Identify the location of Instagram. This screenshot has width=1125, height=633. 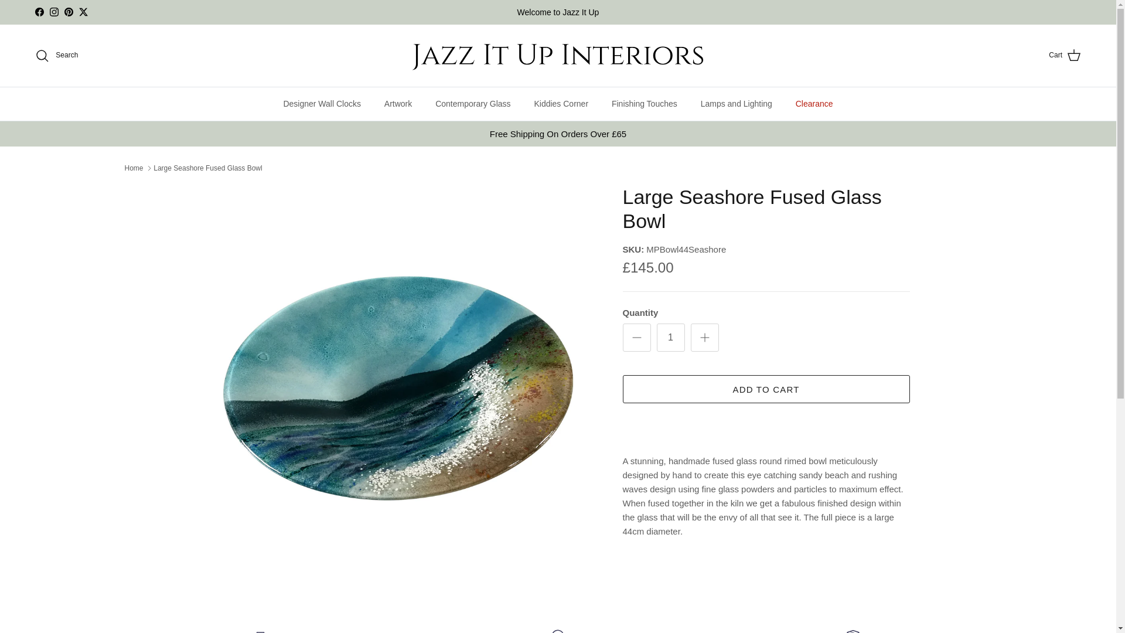
(54, 12).